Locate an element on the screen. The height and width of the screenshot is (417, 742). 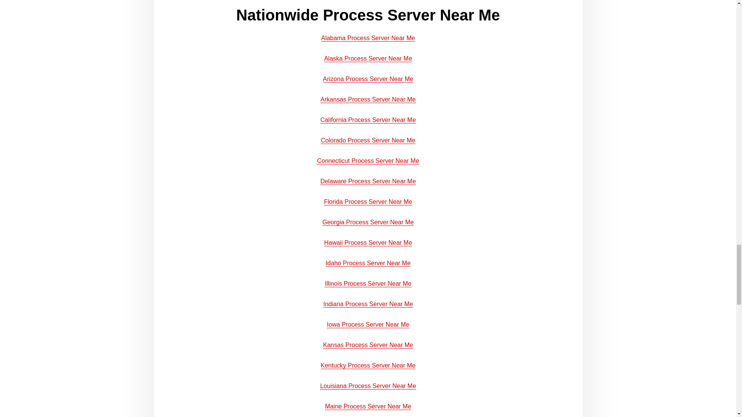
Alabama Process Server Near Me is located at coordinates (368, 38).